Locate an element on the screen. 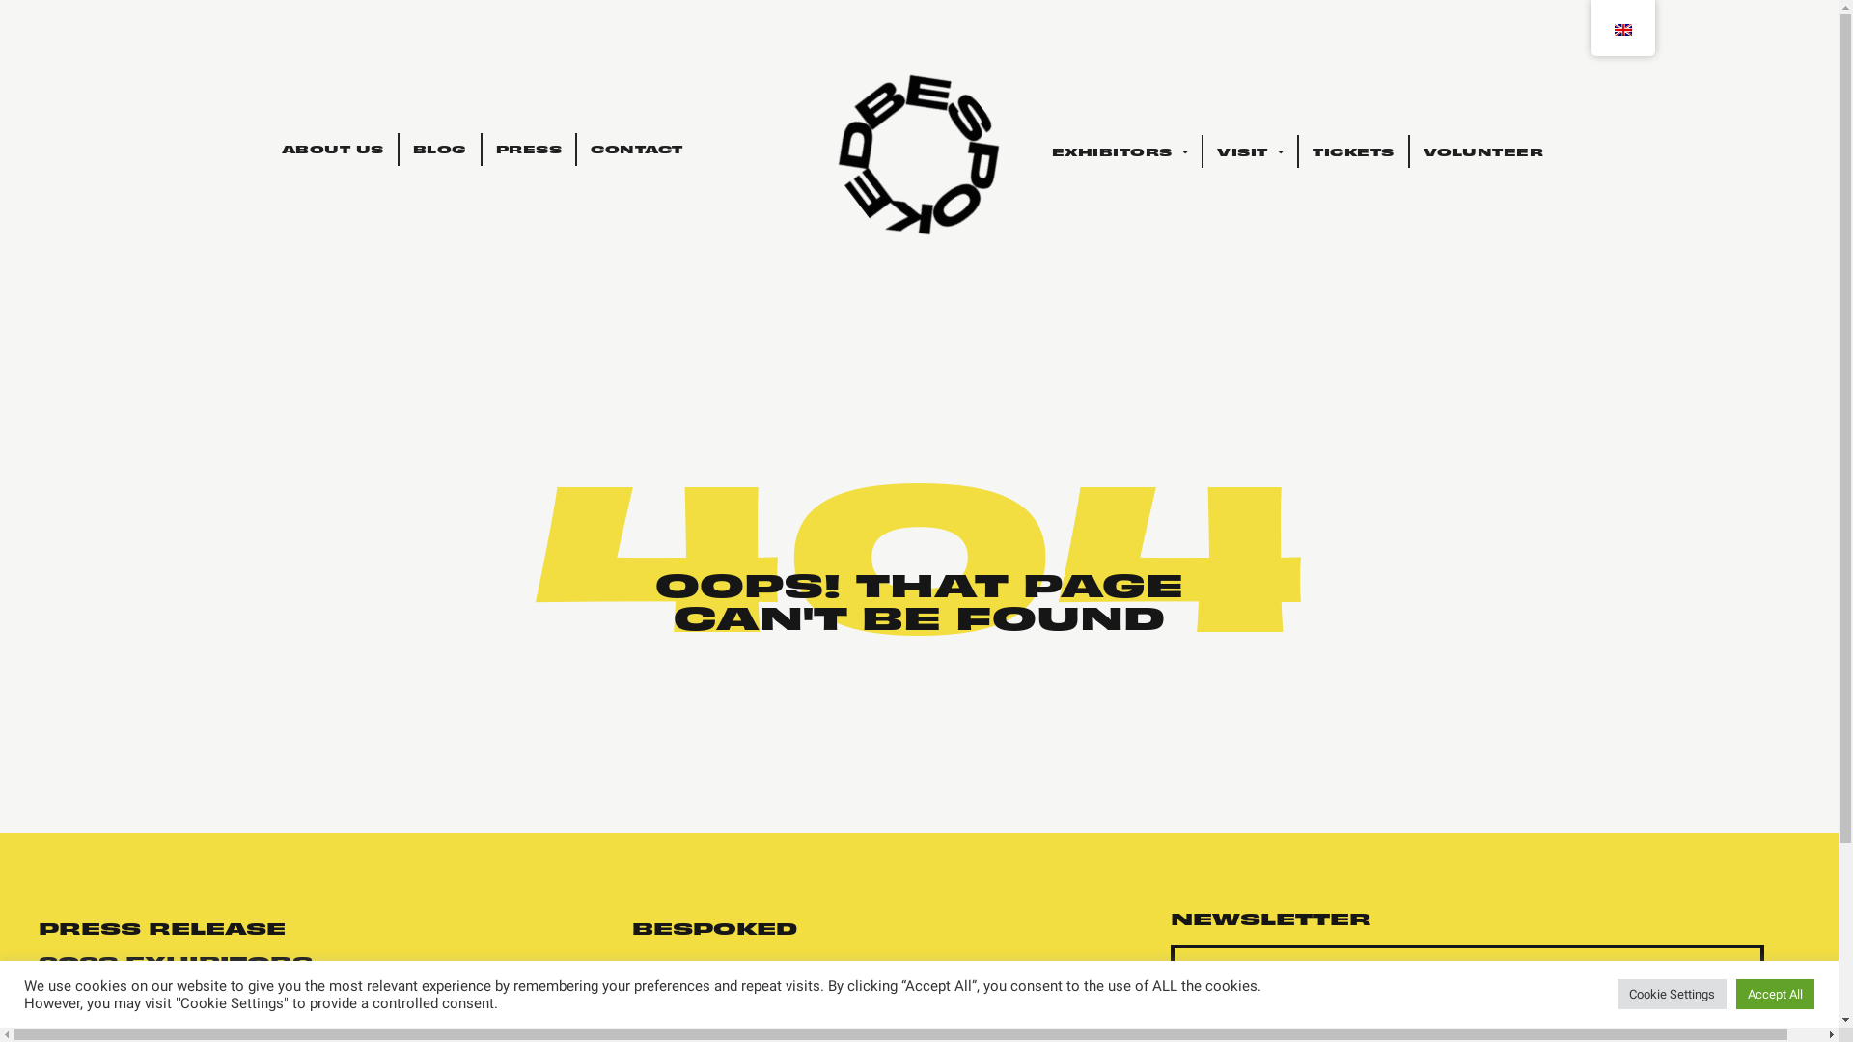  PRESS RELEASE is located at coordinates (162, 926).